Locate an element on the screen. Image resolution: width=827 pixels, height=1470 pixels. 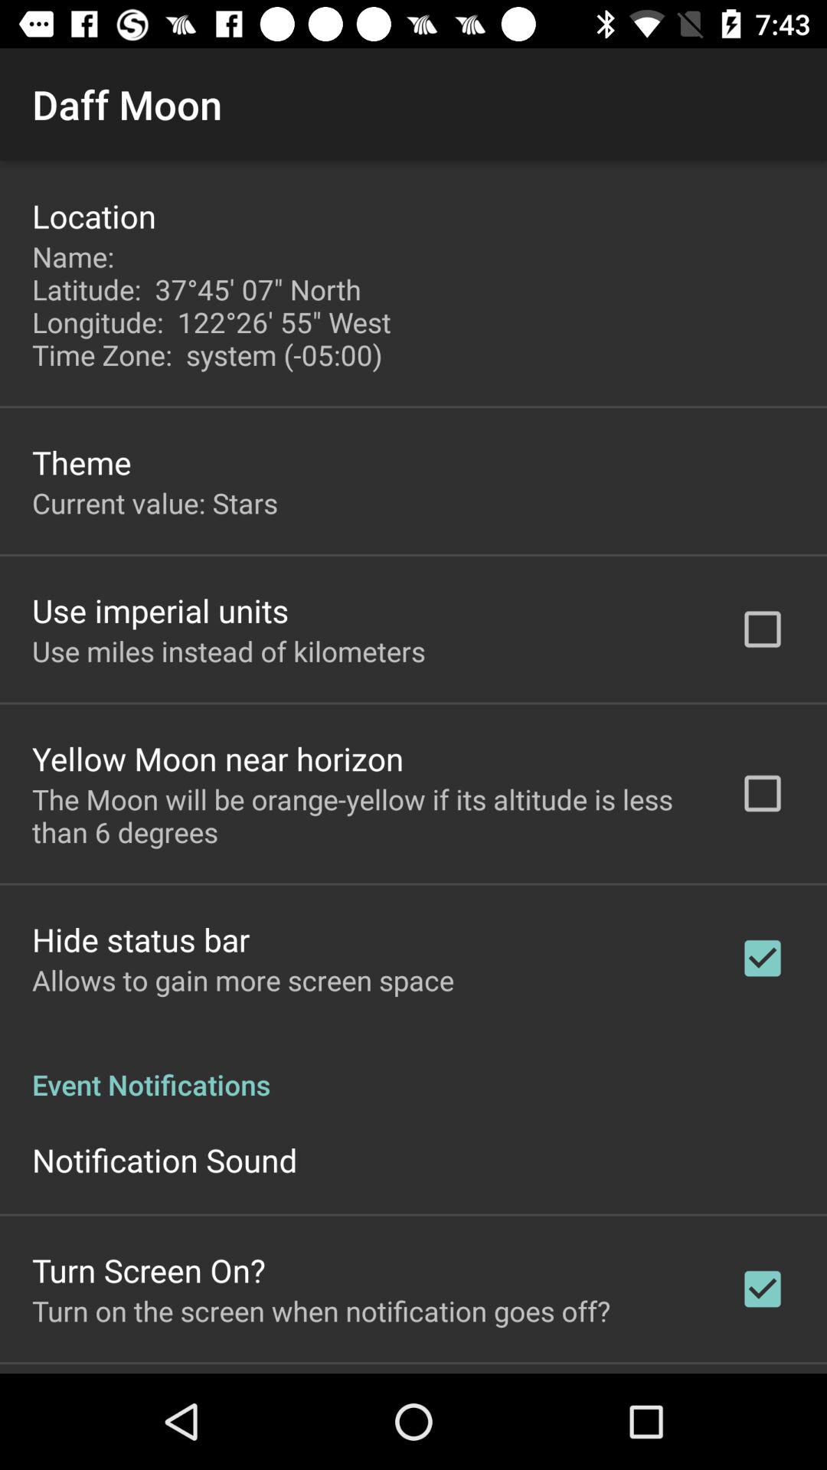
click icon below allows to gain is located at coordinates (413, 1069).